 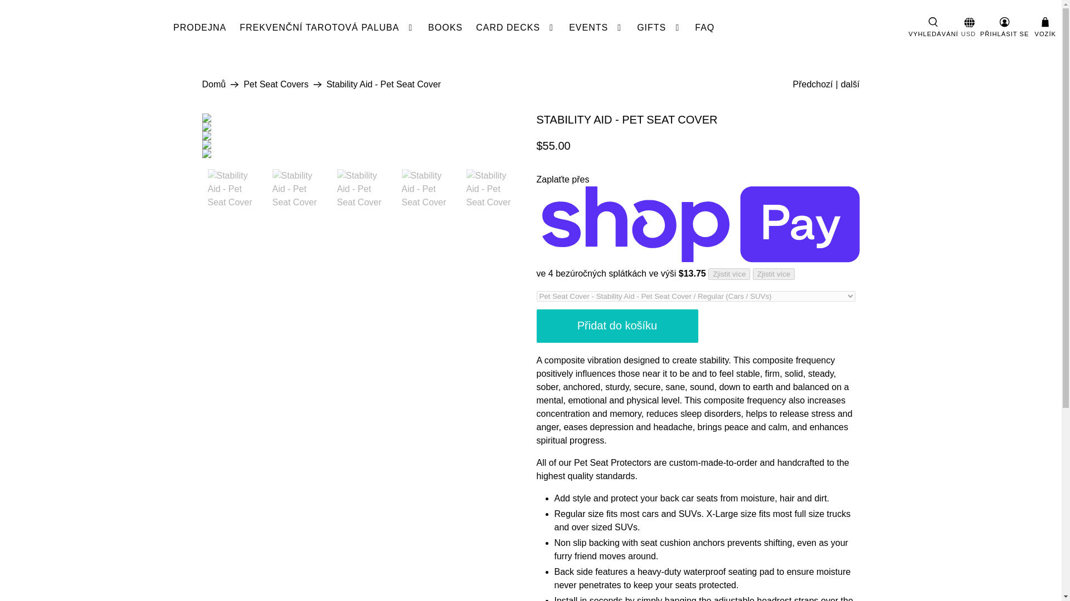 What do you see at coordinates (276, 84) in the screenshot?
I see `Pet Seat Covers` at bounding box center [276, 84].